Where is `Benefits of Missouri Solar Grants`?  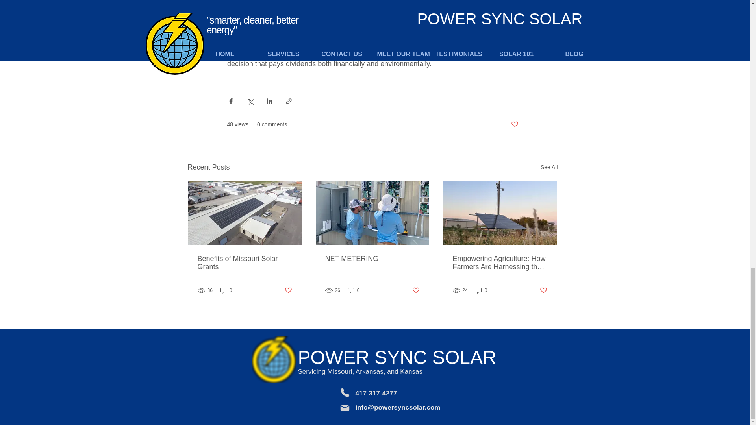 Benefits of Missouri Solar Grants is located at coordinates (245, 263).